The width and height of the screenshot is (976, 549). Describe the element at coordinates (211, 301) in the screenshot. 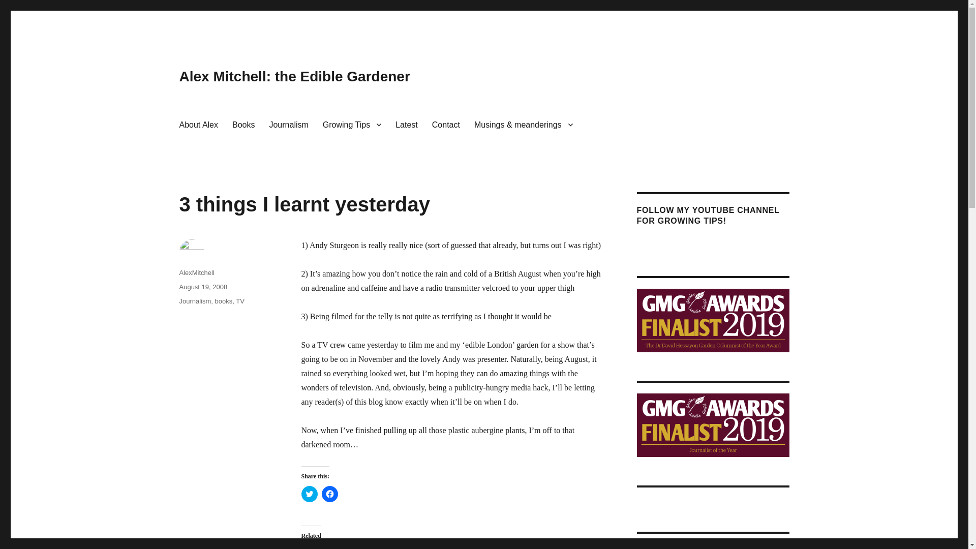

I see `Journalism, books, TV` at that location.